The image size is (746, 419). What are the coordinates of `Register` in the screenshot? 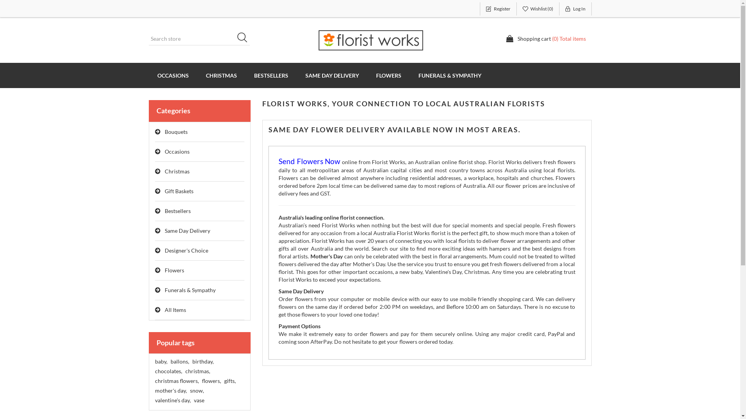 It's located at (498, 9).